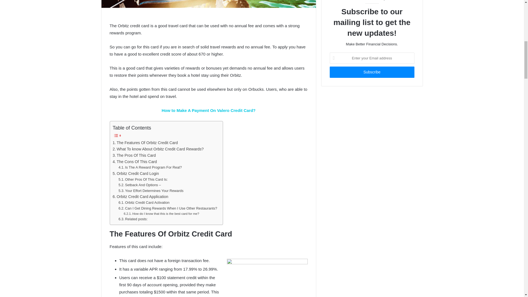  What do you see at coordinates (150, 167) in the screenshot?
I see `Is The A Reward Program For Real?` at bounding box center [150, 167].